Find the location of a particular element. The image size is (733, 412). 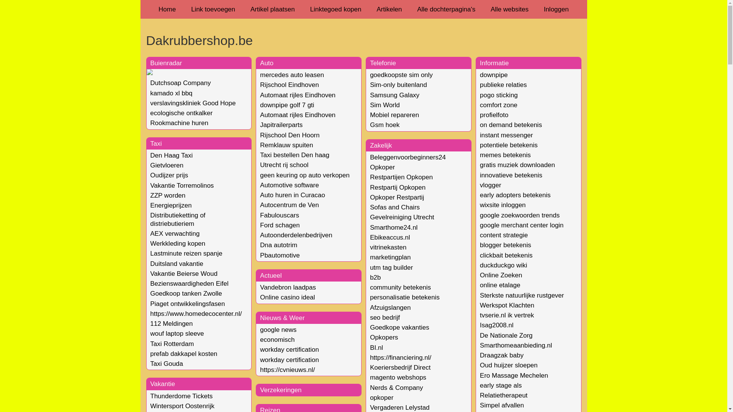

prefab dakkapel kosten is located at coordinates (184, 354).